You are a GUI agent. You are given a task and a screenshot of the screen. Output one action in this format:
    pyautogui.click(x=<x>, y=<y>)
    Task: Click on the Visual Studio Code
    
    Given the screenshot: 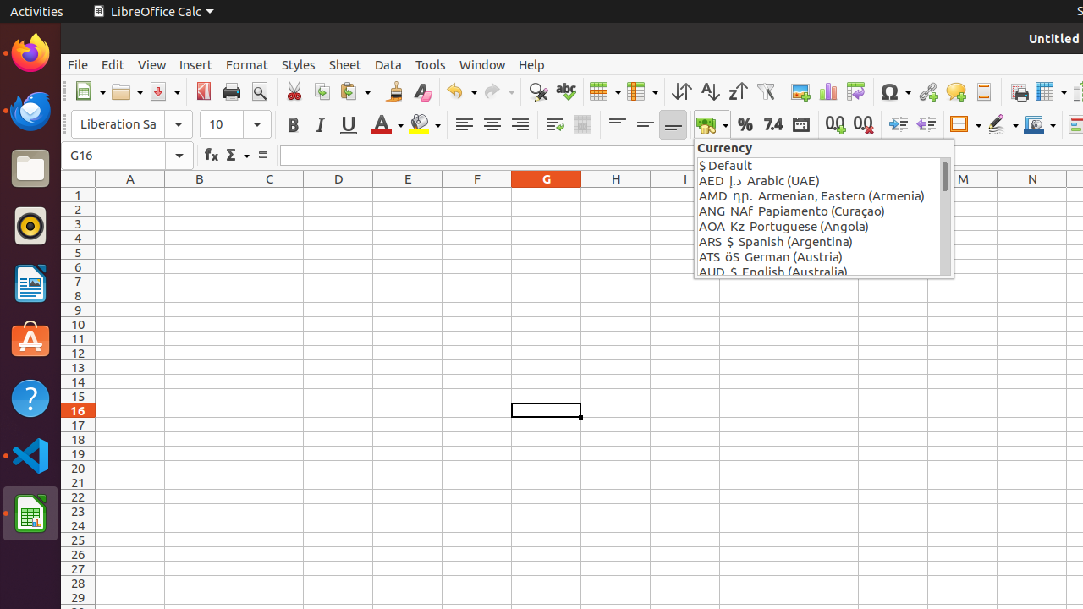 What is the action you would take?
    pyautogui.click(x=30, y=455)
    